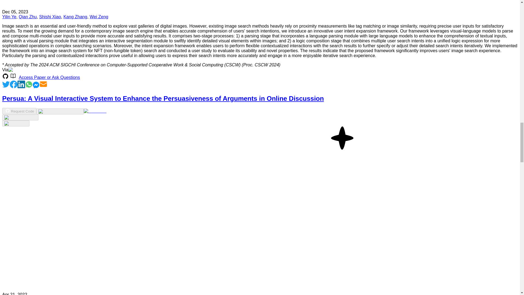 Image resolution: width=524 pixels, height=295 pixels. I want to click on Github Icon, so click(5, 76).